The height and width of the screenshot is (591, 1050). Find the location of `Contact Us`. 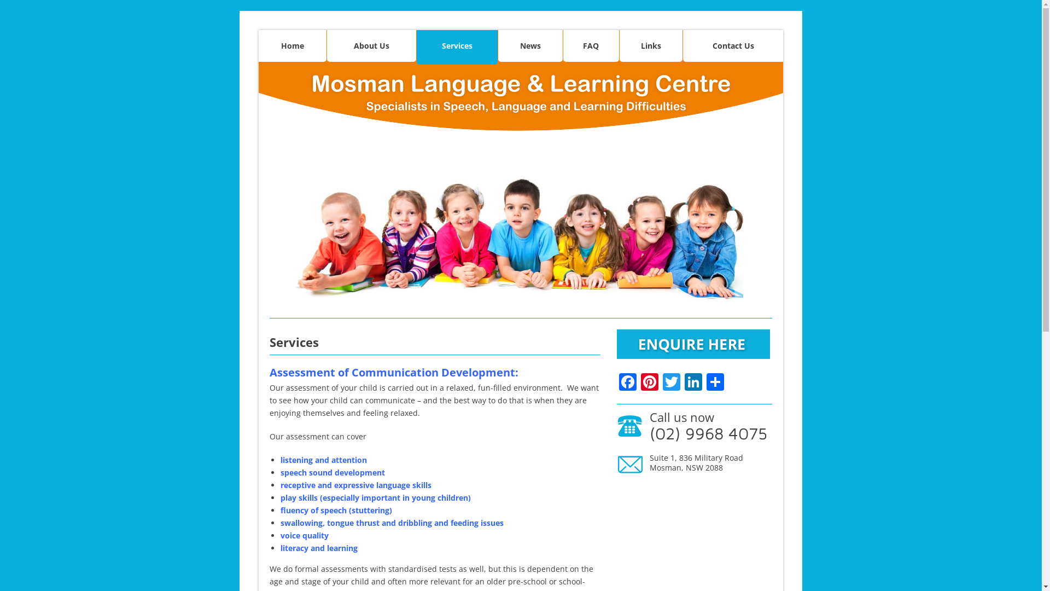

Contact Us is located at coordinates (733, 46).